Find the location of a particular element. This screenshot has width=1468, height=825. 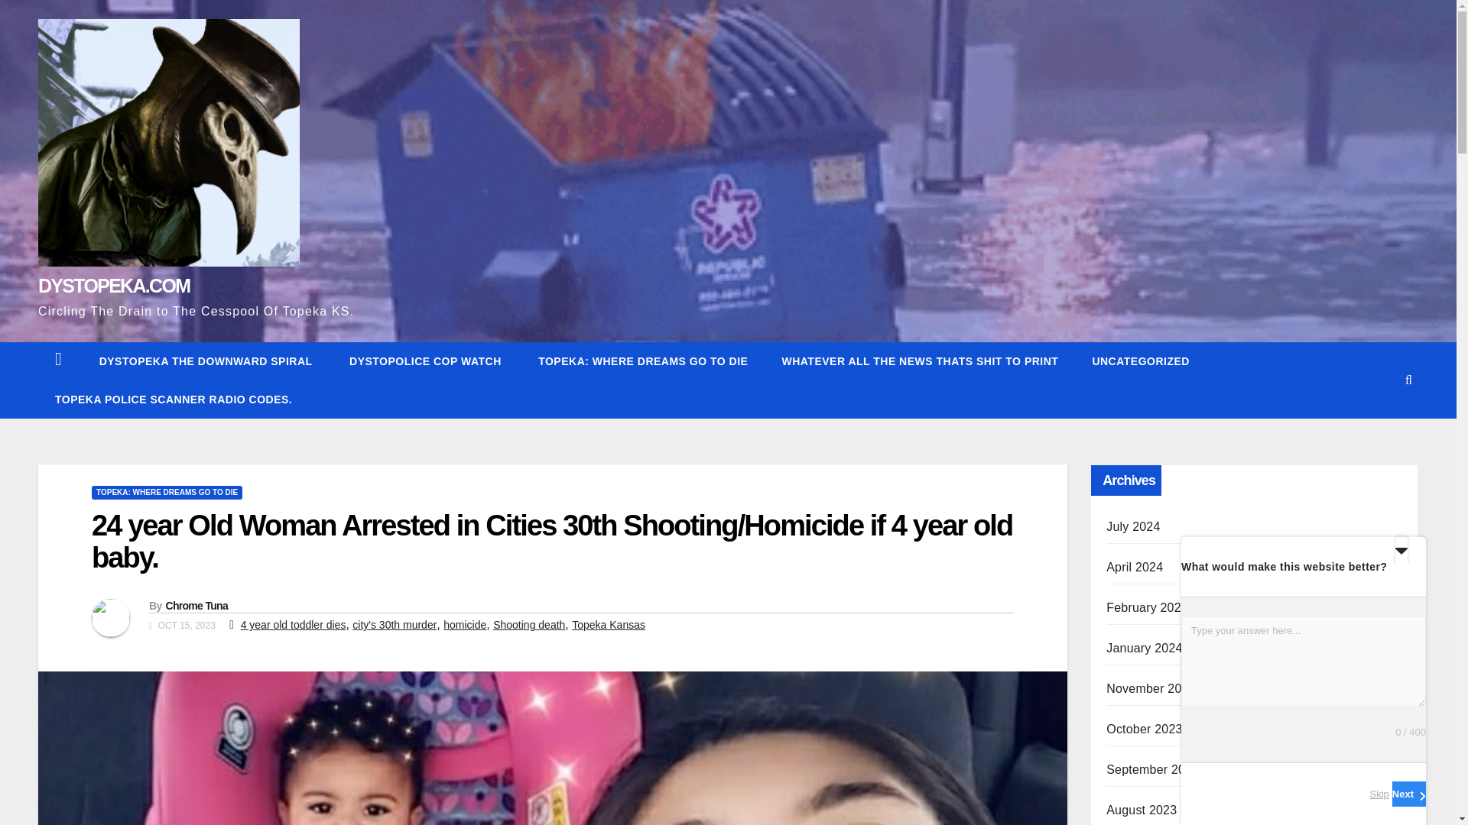

city's 30th murder is located at coordinates (394, 625).